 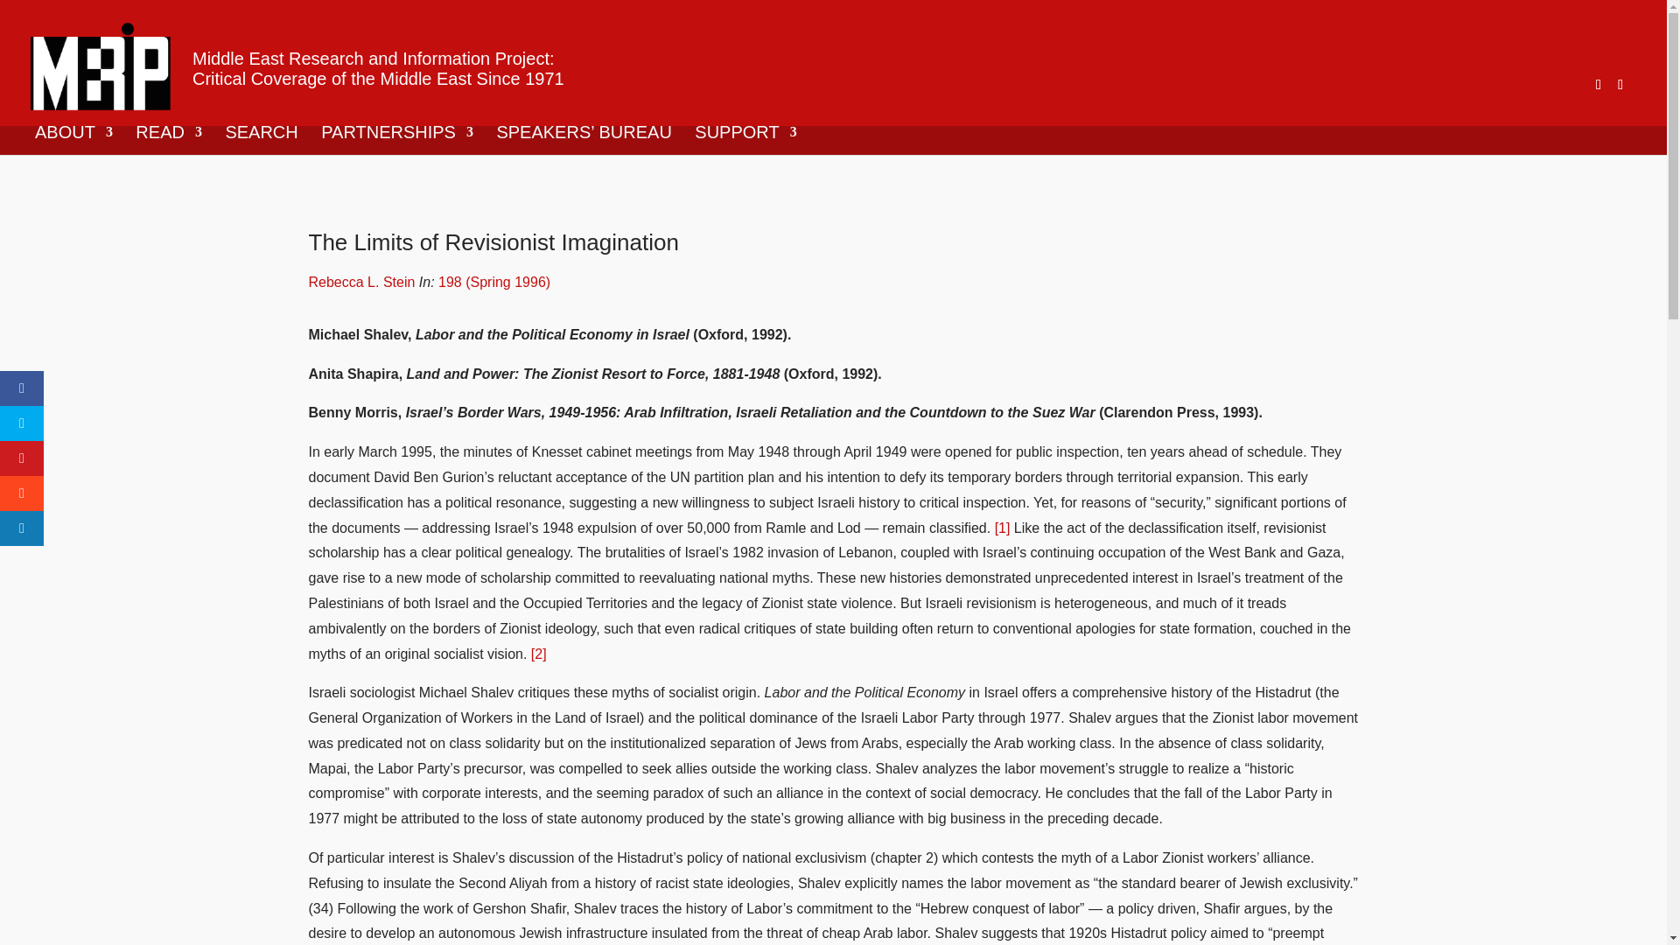 What do you see at coordinates (397, 140) in the screenshot?
I see `PARTNERSHIPS` at bounding box center [397, 140].